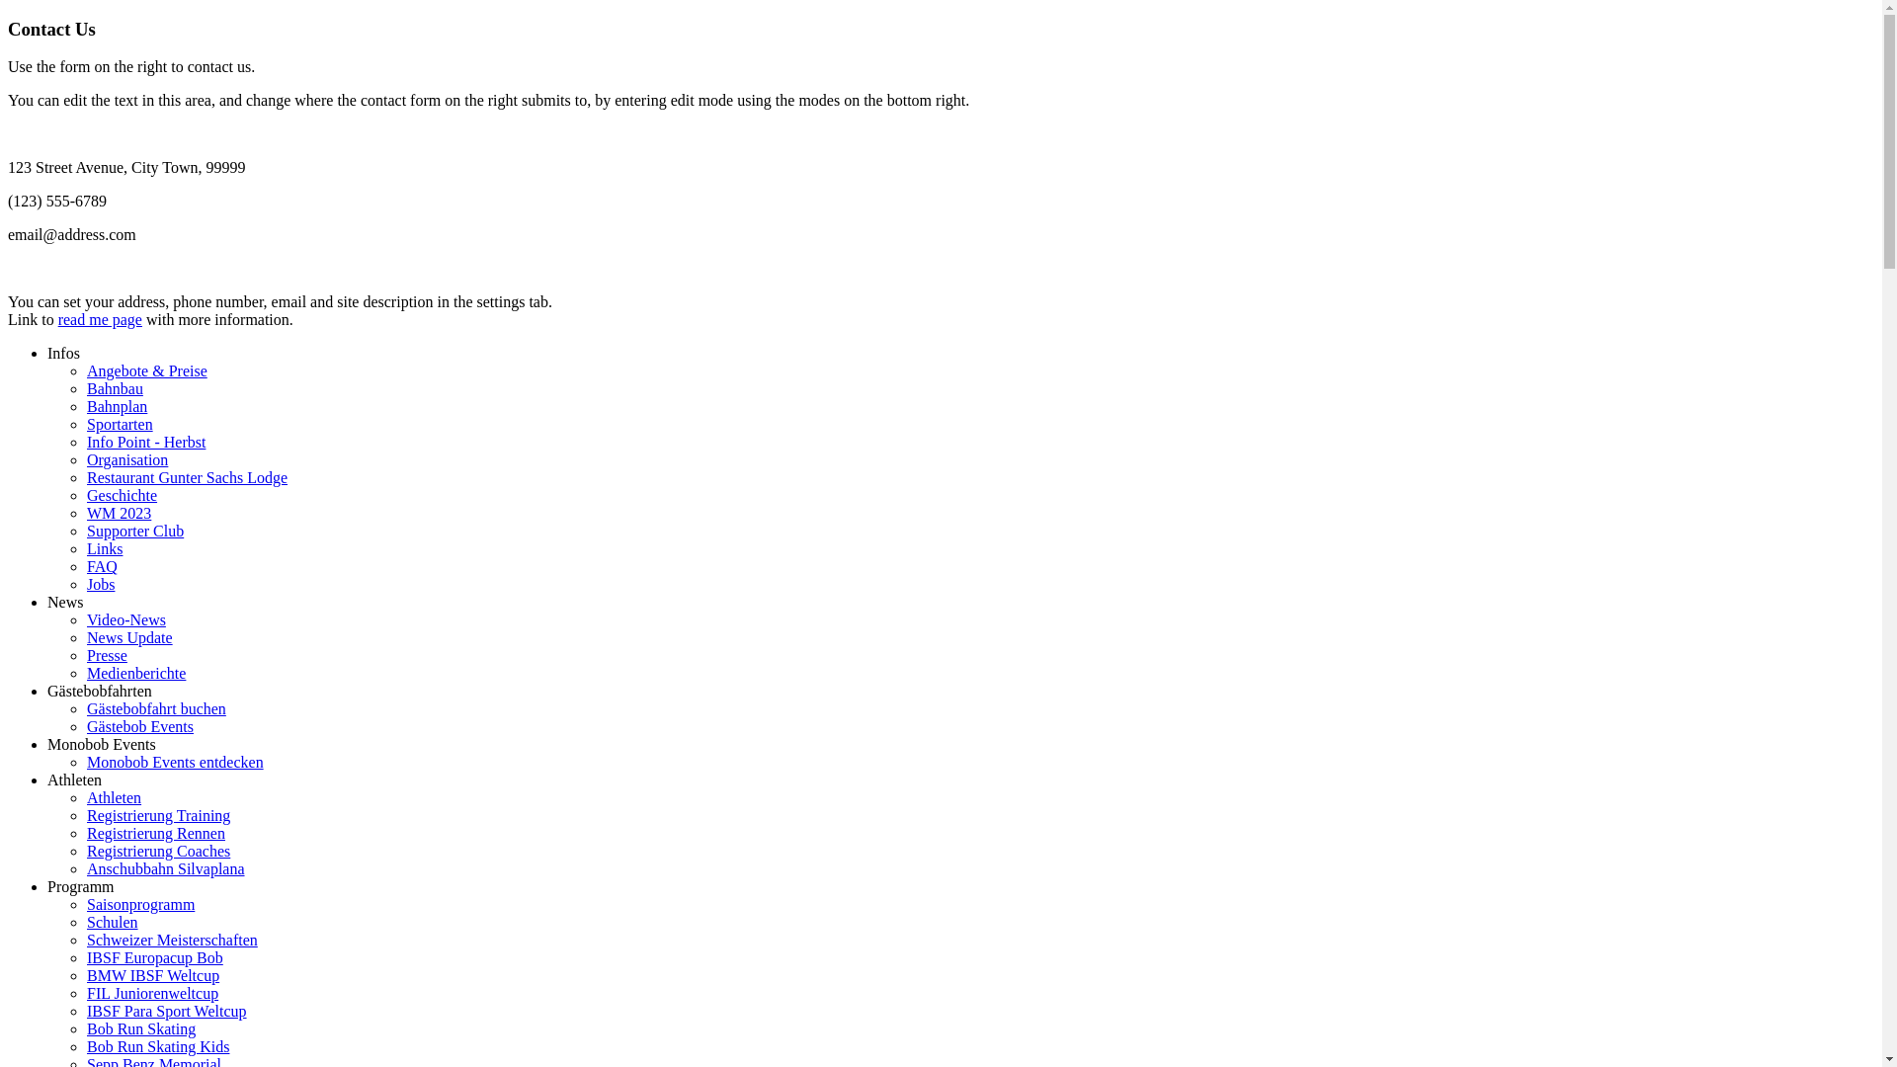 The width and height of the screenshot is (1897, 1067). I want to click on Registrierung Training, so click(158, 816).